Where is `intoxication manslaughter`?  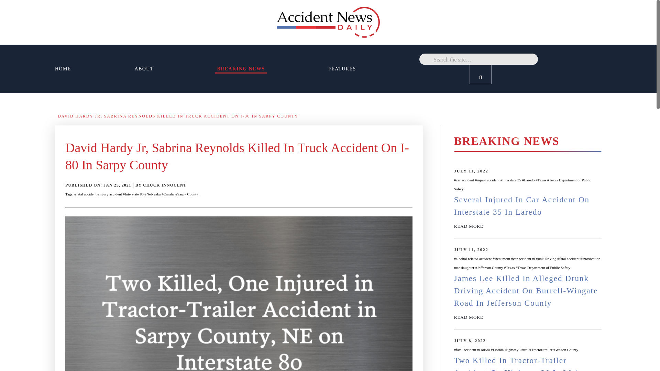
intoxication manslaughter is located at coordinates (527, 263).